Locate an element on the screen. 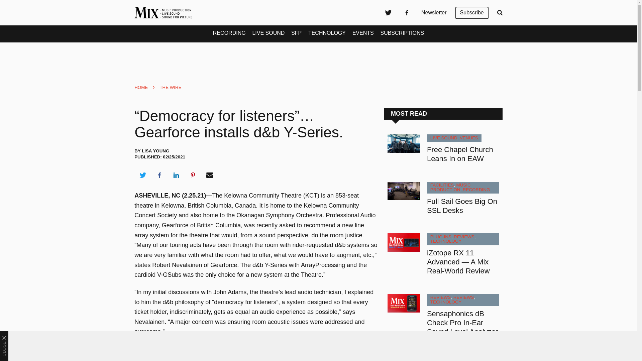 This screenshot has width=642, height=361. Share on LinkedIn is located at coordinates (176, 175).